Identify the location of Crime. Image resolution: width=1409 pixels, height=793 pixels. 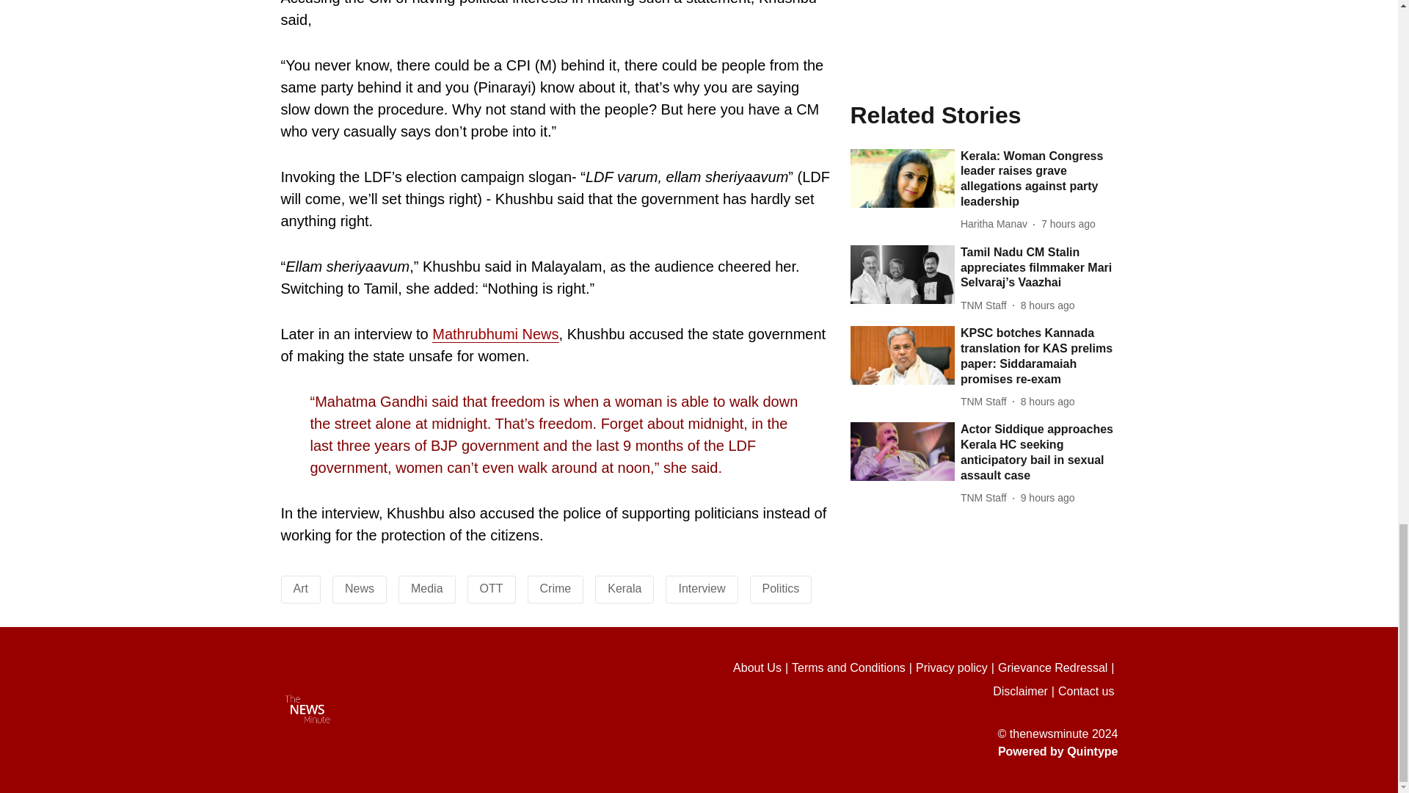
(556, 588).